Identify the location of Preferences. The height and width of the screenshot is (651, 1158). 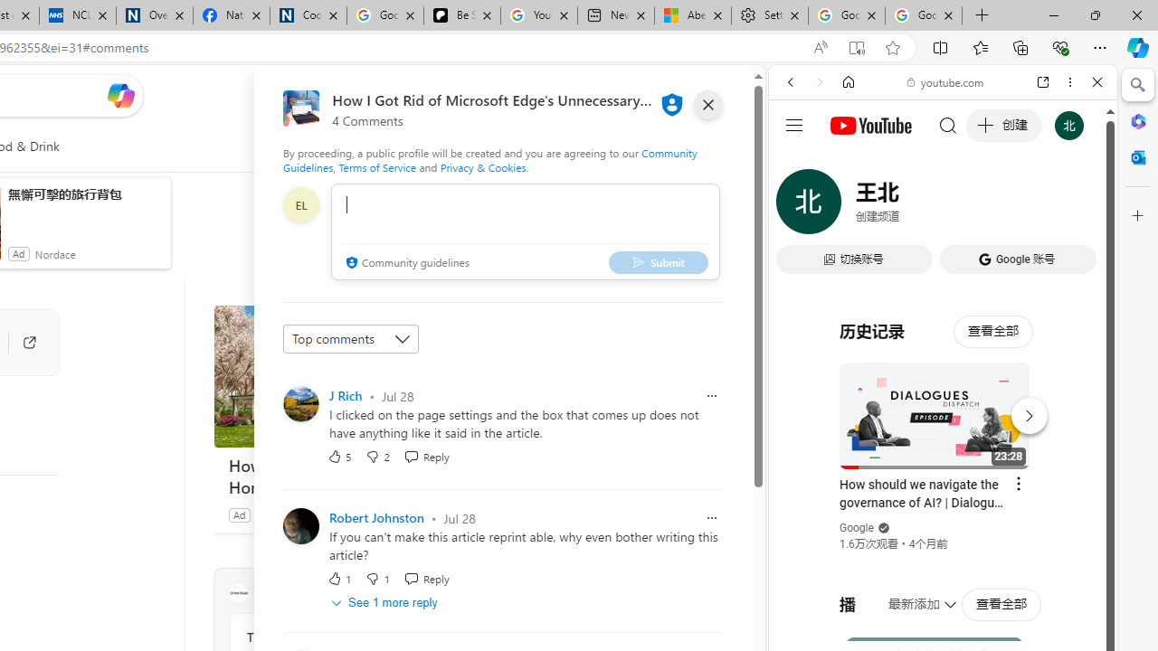
(1077, 206).